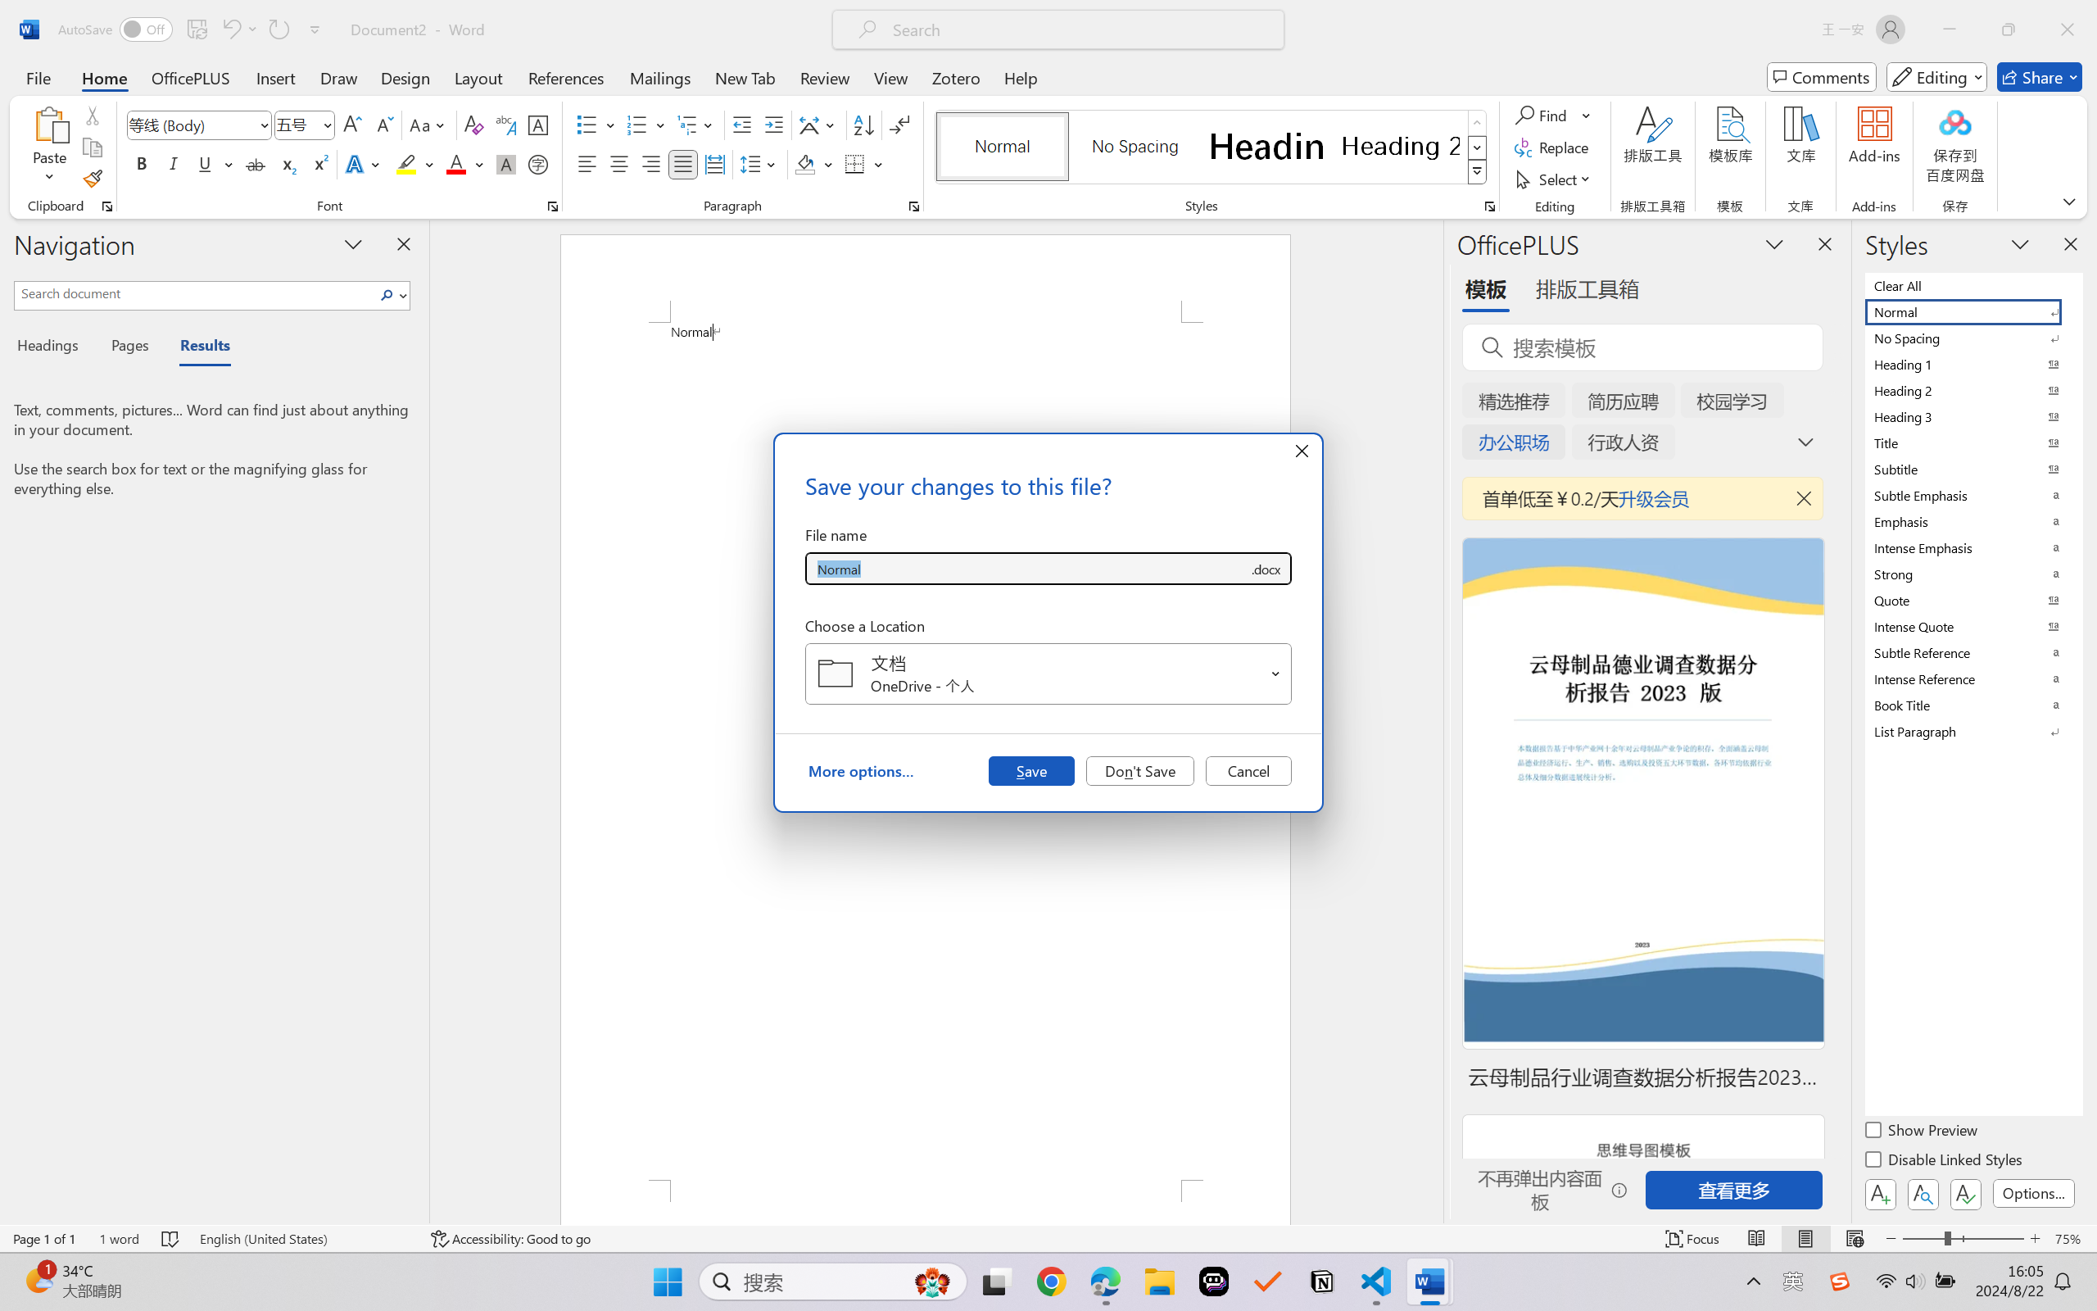 This screenshot has height=1311, width=2097. What do you see at coordinates (457, 164) in the screenshot?
I see `Font Color Red` at bounding box center [457, 164].